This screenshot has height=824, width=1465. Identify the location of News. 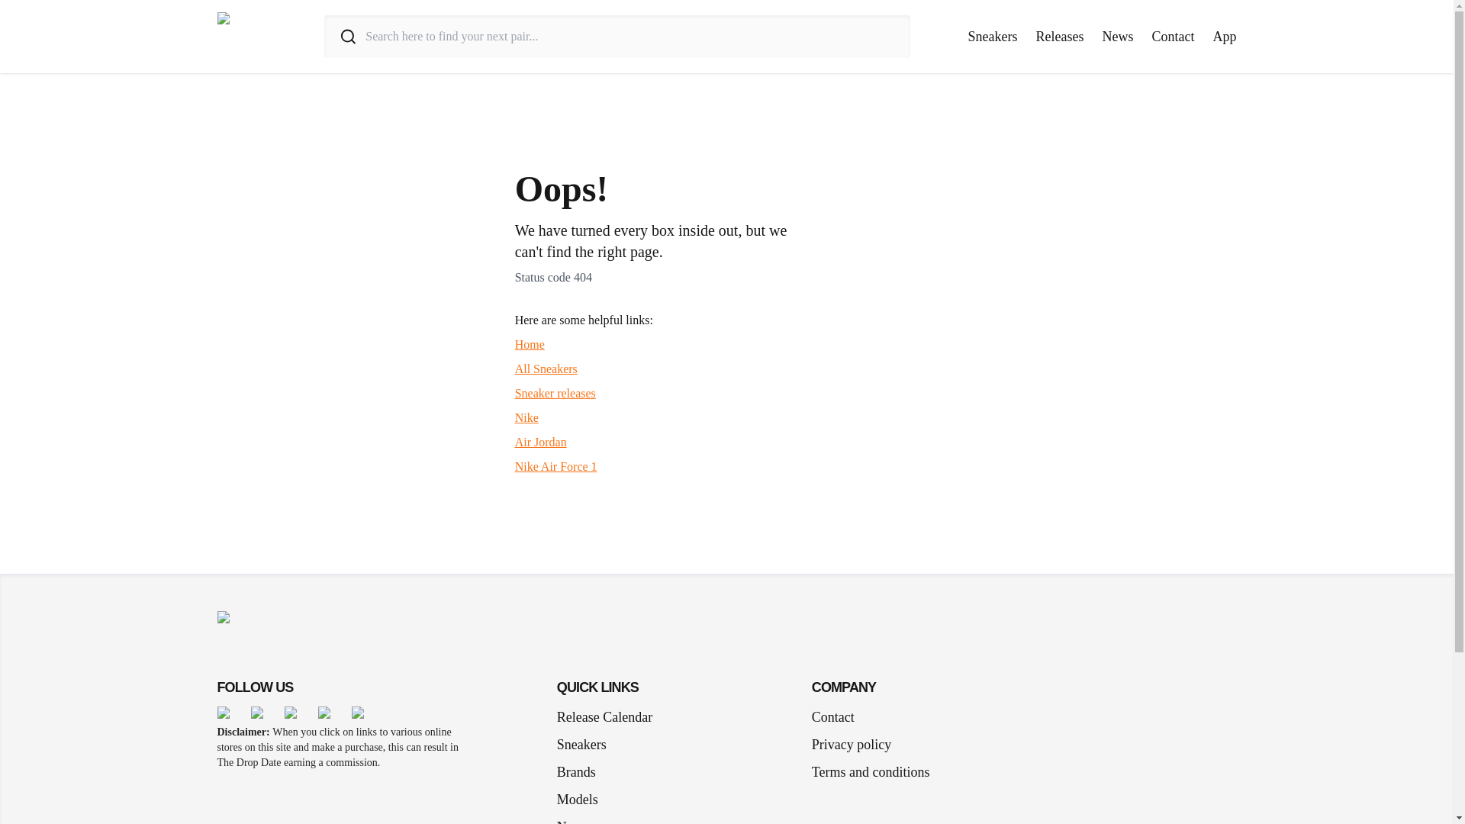
(1117, 37).